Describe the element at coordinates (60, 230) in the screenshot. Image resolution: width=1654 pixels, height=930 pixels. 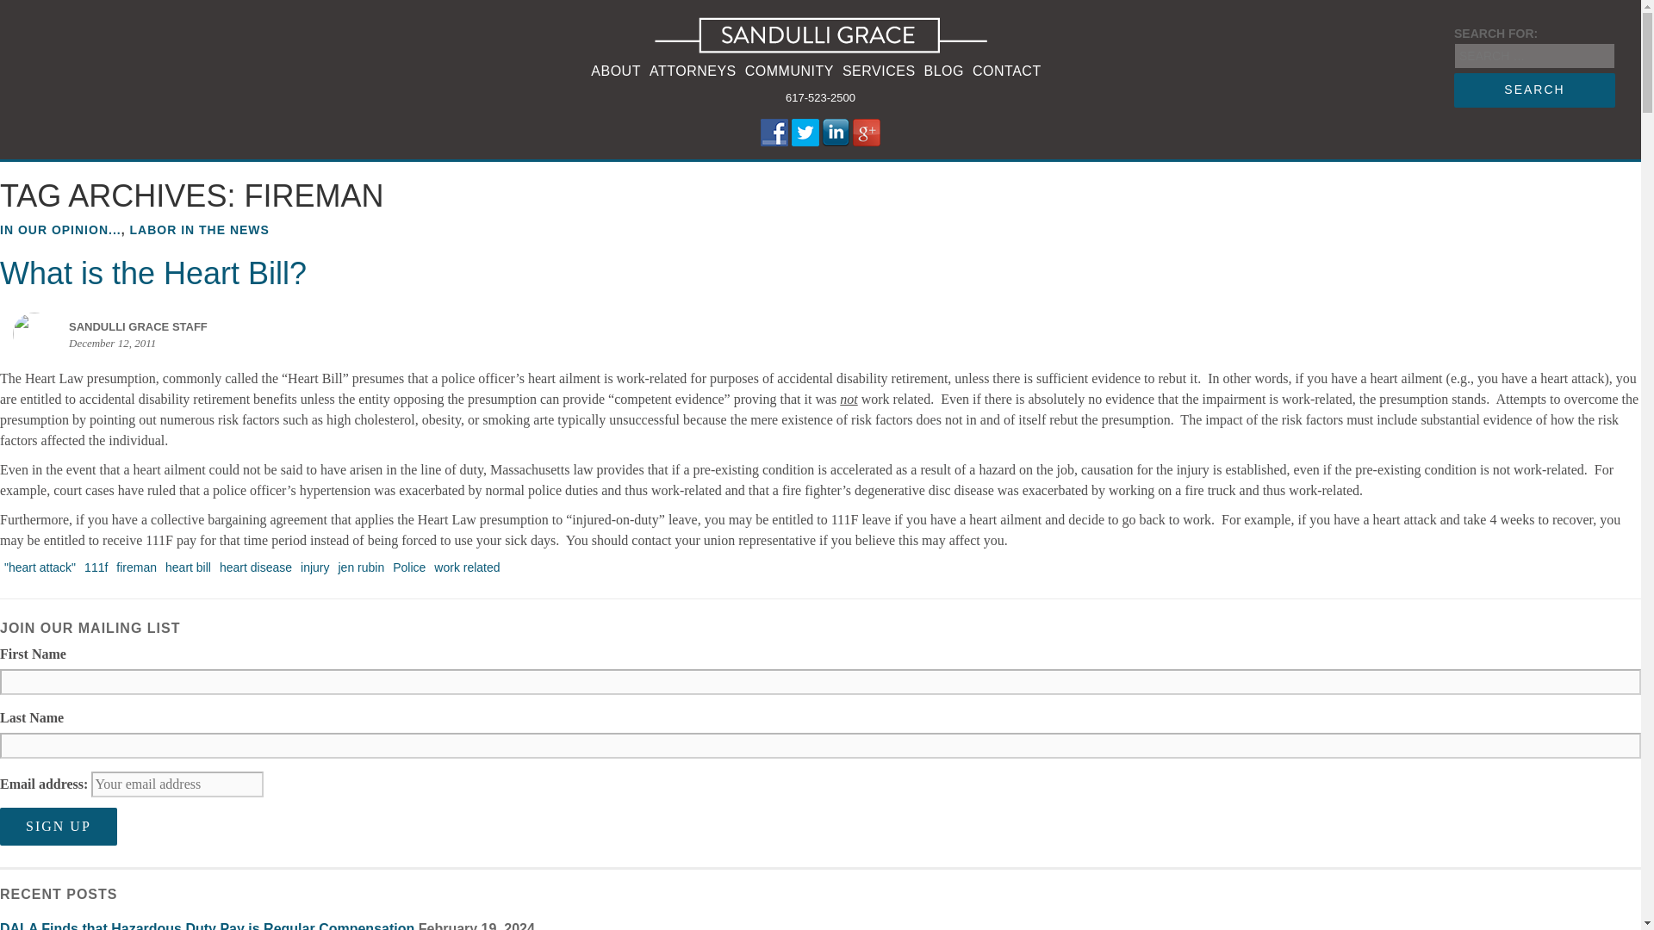
I see `IN OUR OPINION...` at that location.